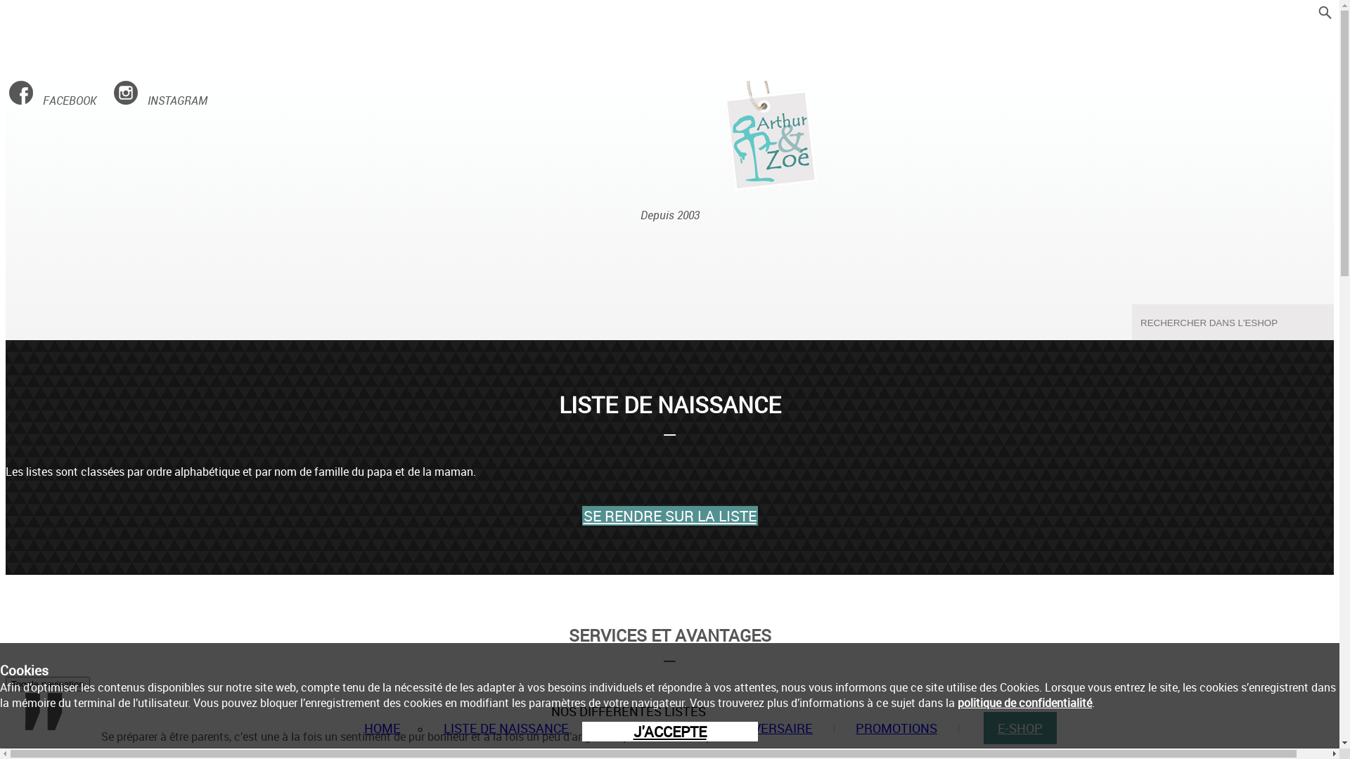  I want to click on PROMOTIONS, so click(896, 728).